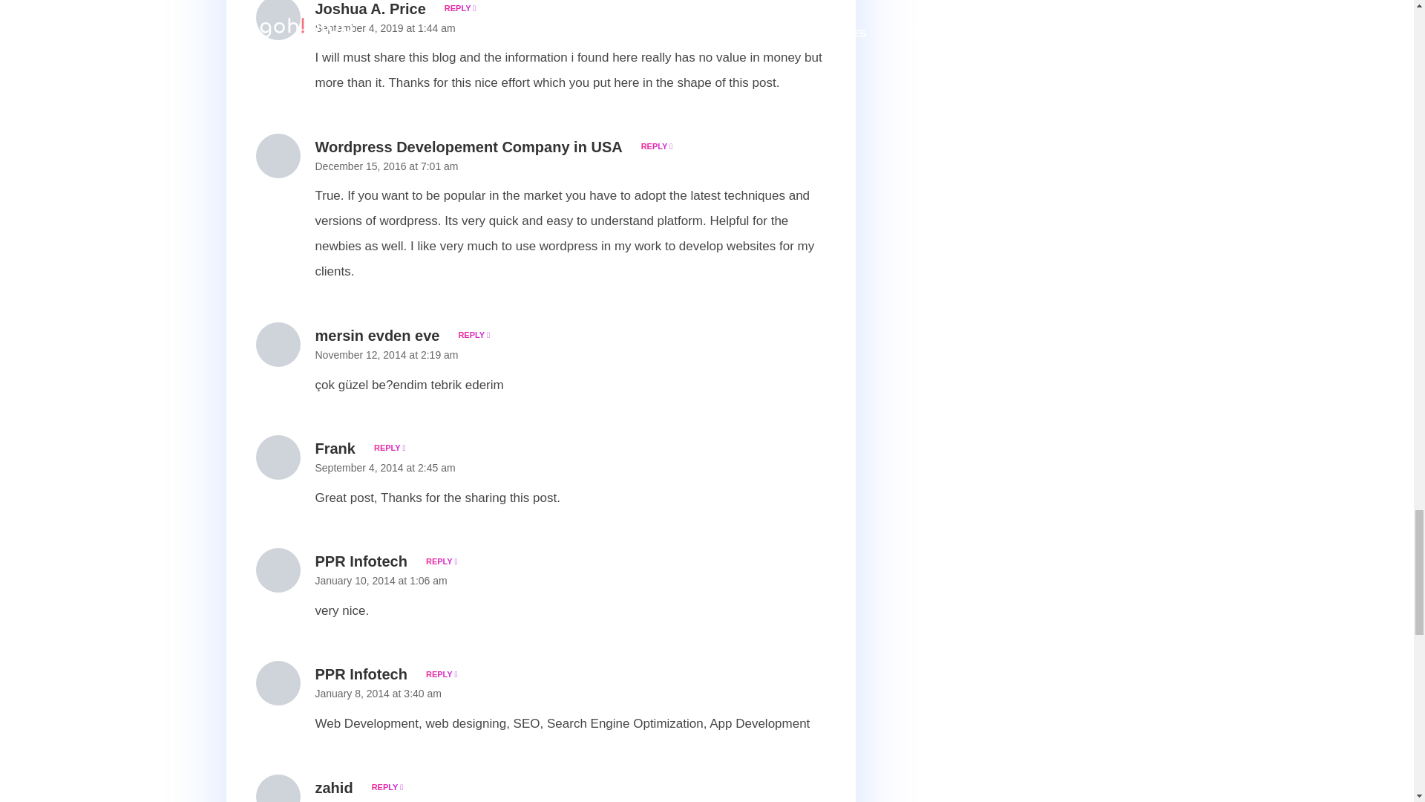 This screenshot has width=1425, height=802. Describe the element at coordinates (377, 693) in the screenshot. I see `January 8, 2014 at 3:40 am` at that location.